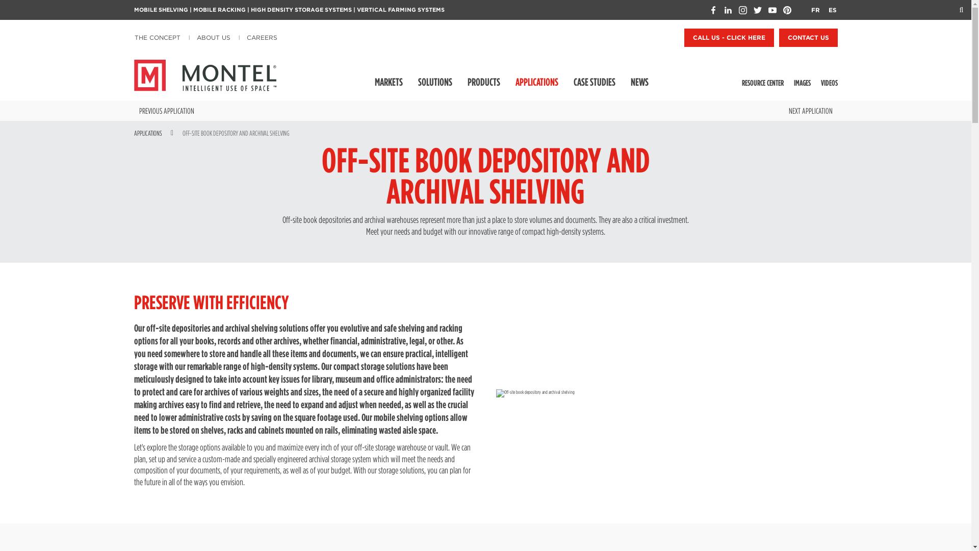 Image resolution: width=979 pixels, height=551 pixels. Describe the element at coordinates (742, 10) in the screenshot. I see `Montel on Instagram` at that location.